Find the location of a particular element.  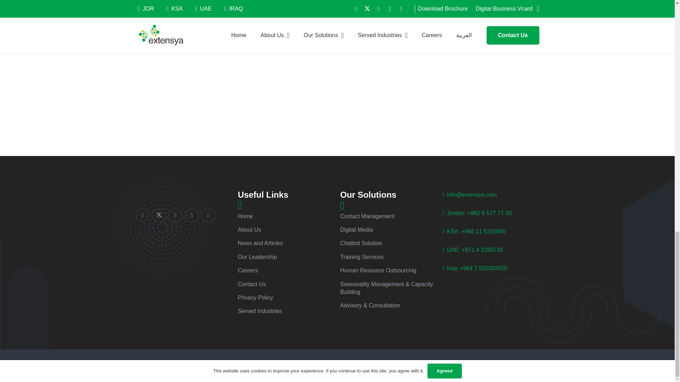

LinkedIn is located at coordinates (175, 215).